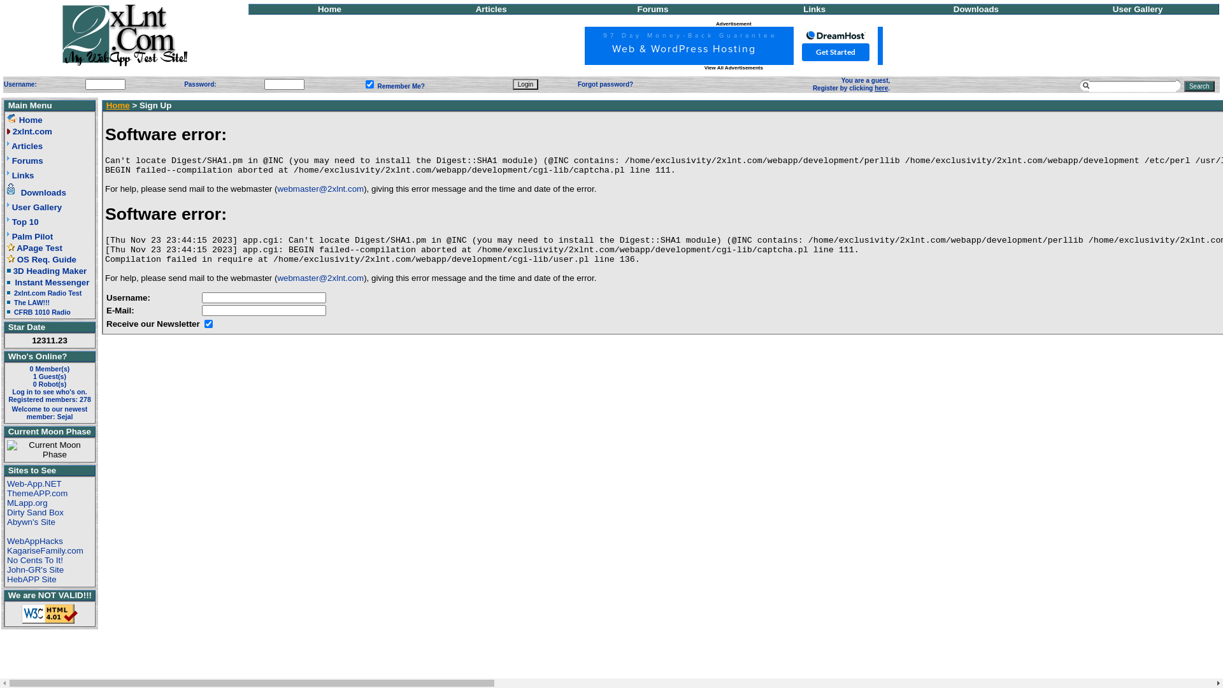 This screenshot has height=688, width=1223. I want to click on Forgot password?, so click(605, 84).